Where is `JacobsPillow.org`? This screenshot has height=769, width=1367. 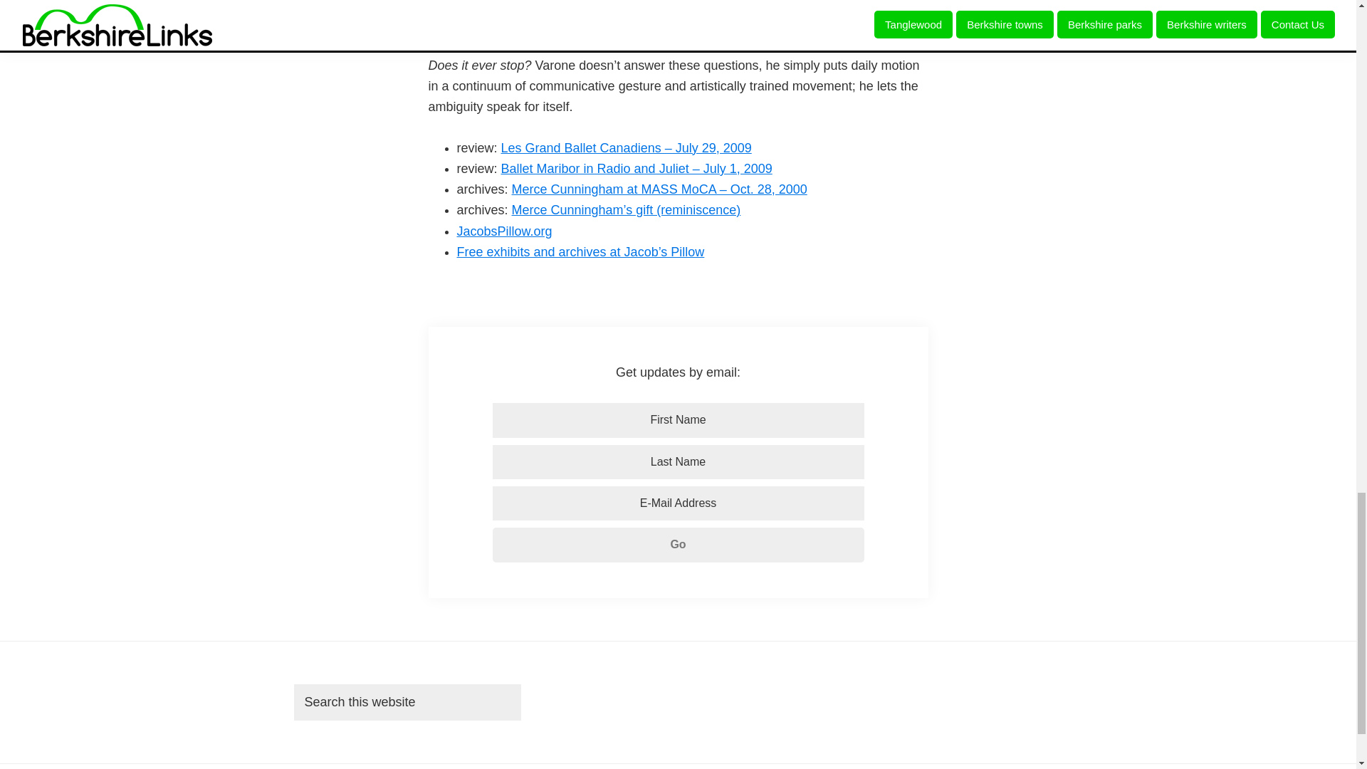 JacobsPillow.org is located at coordinates (504, 231).